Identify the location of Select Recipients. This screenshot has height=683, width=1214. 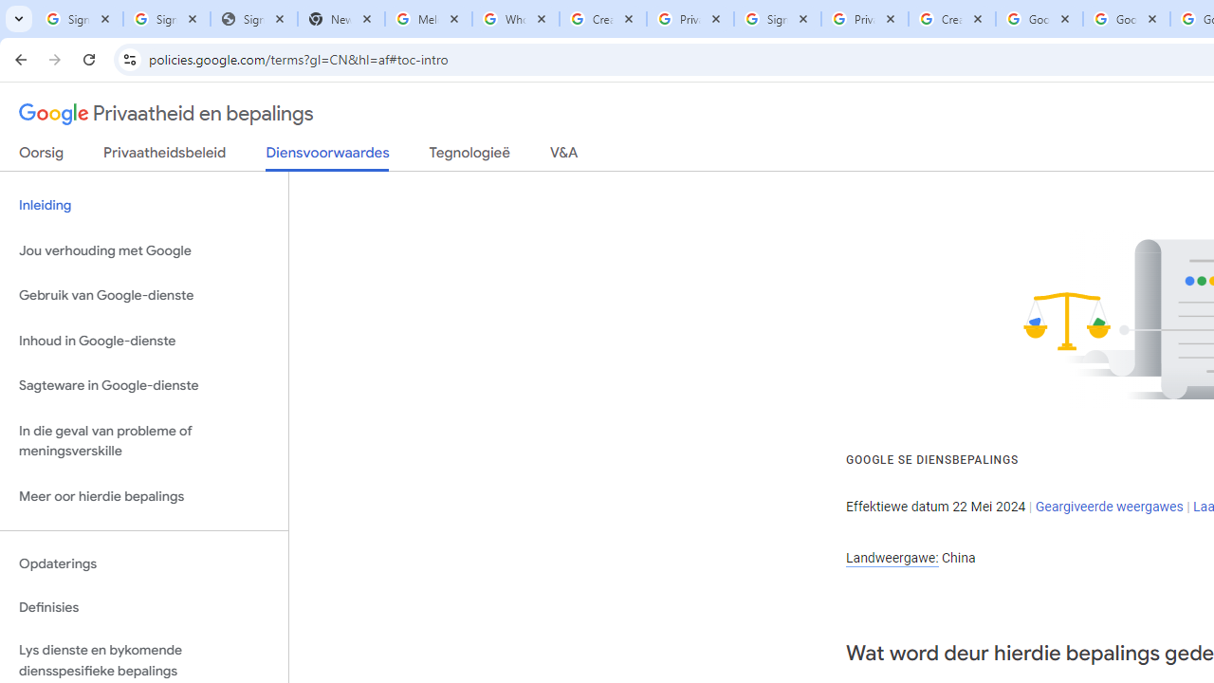
(401, 154).